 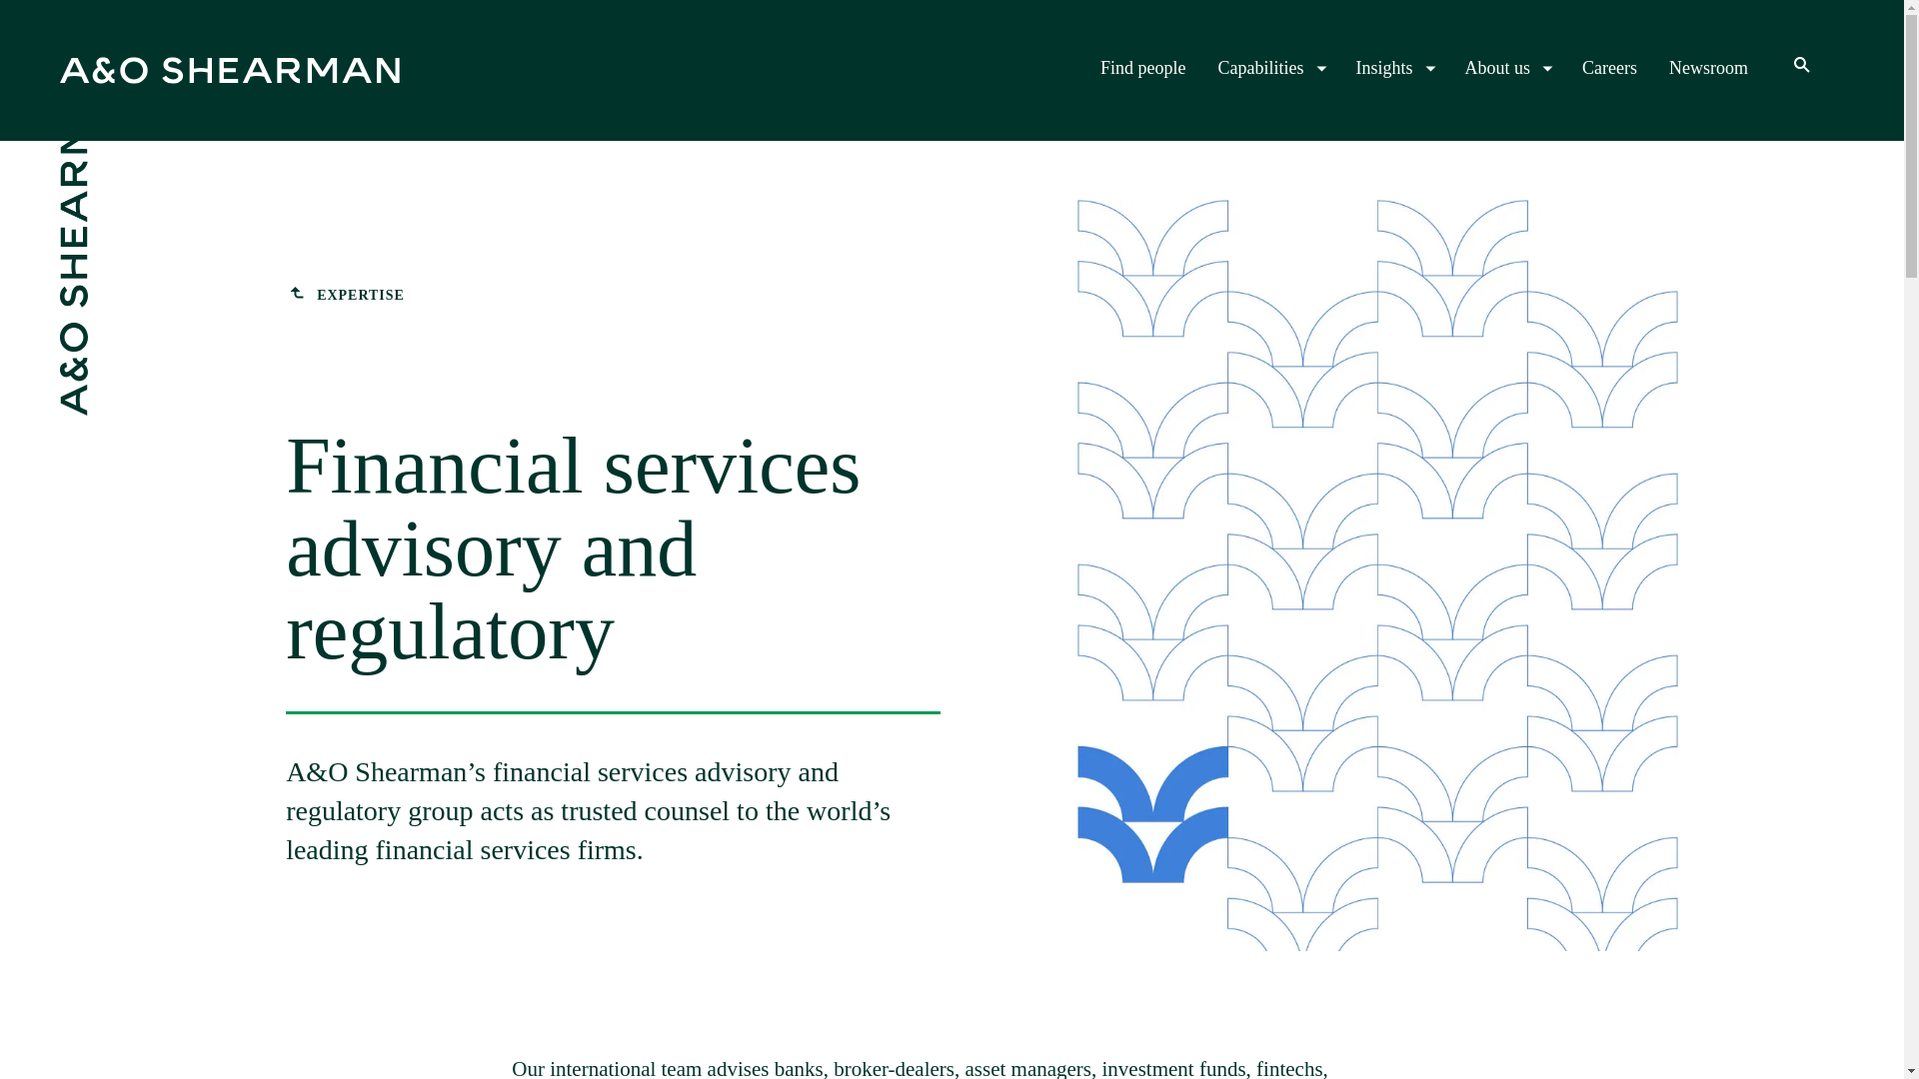 I want to click on Newsroom, so click(x=1709, y=68).